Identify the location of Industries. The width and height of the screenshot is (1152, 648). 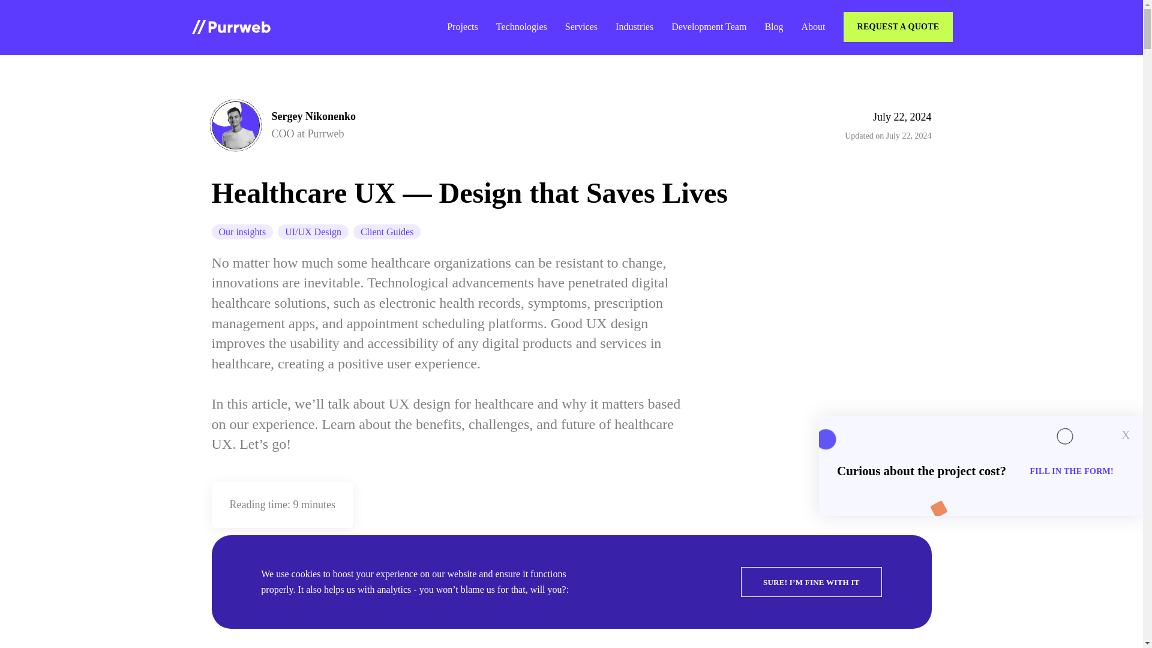
(634, 26).